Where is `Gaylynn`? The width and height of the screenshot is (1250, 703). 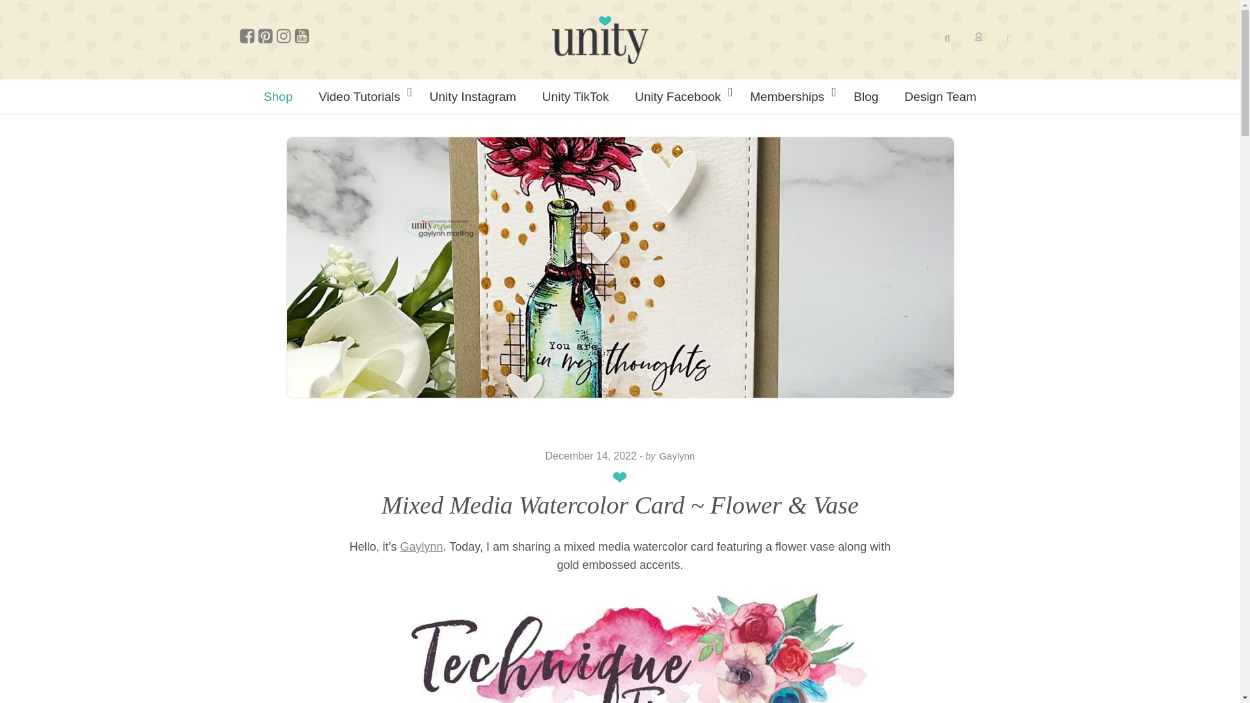 Gaylynn is located at coordinates (421, 547).